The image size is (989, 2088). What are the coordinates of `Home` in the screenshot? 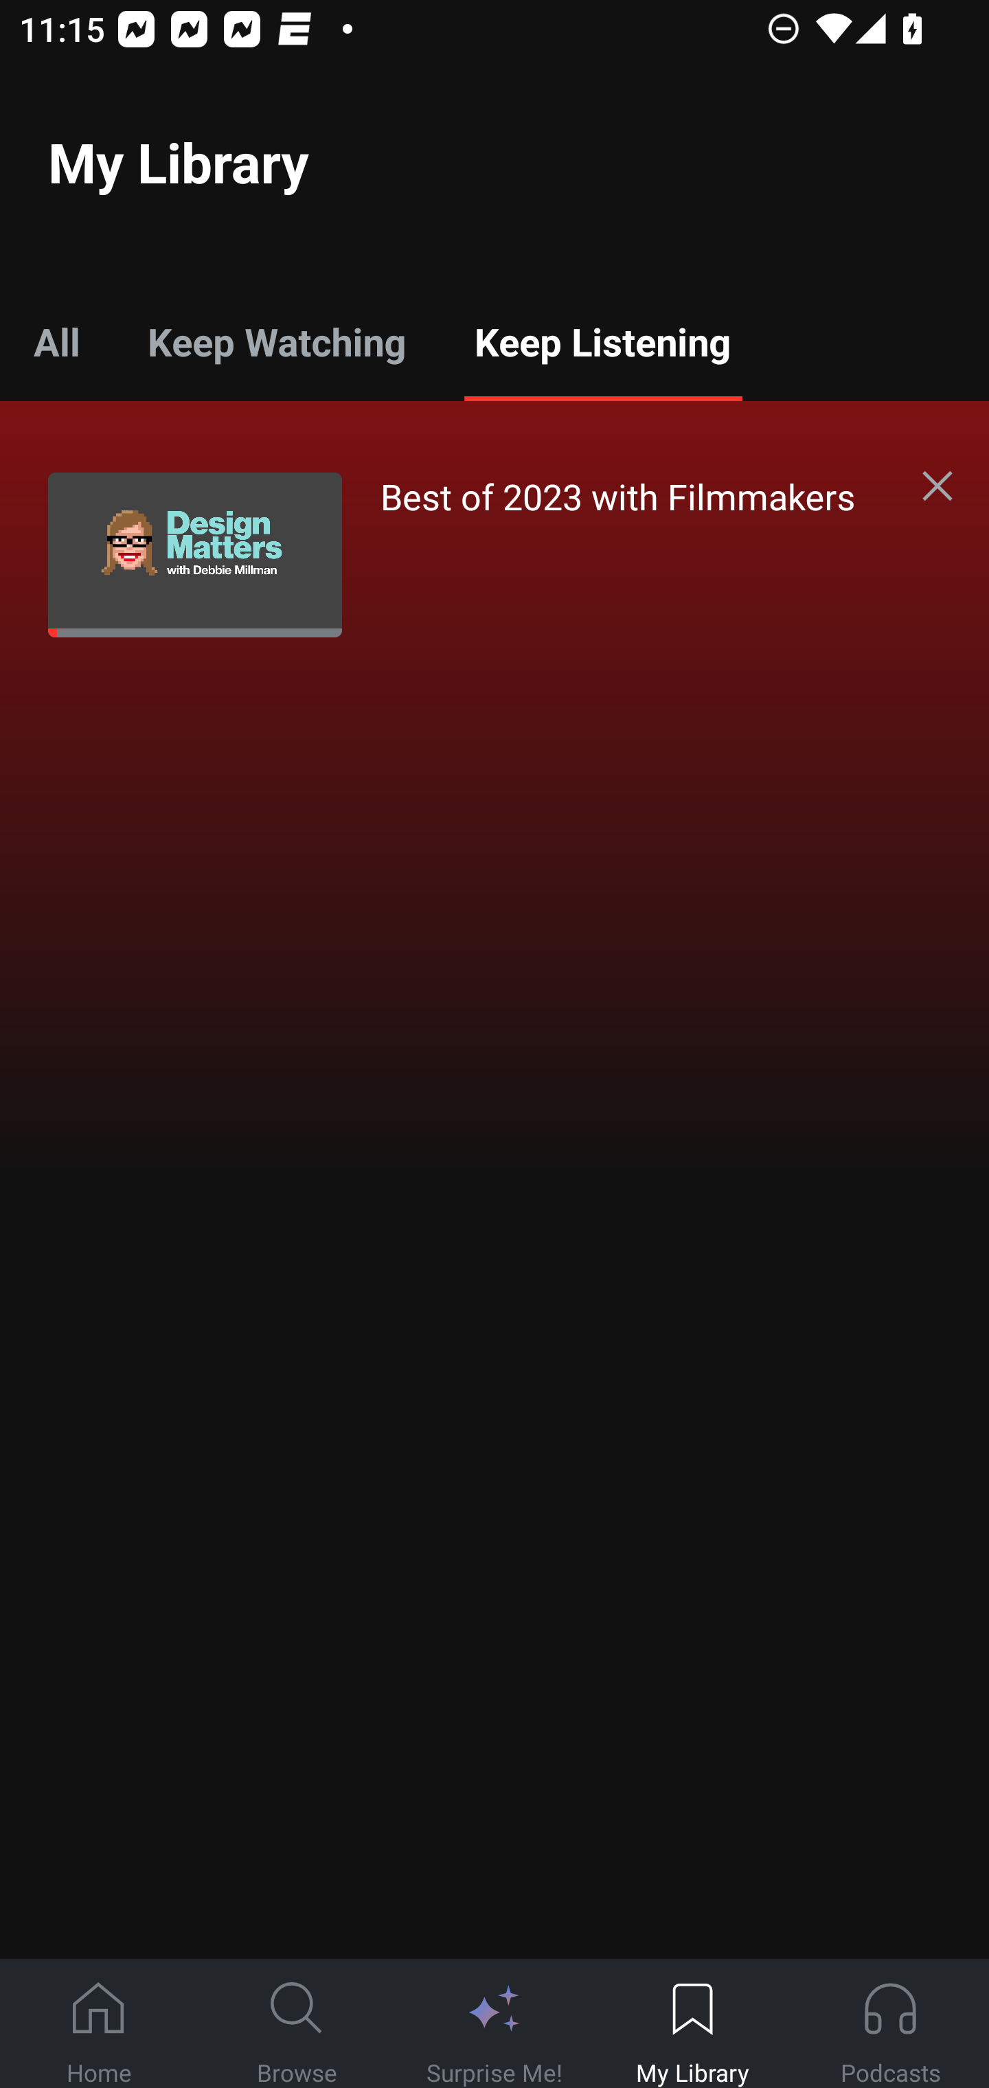 It's located at (99, 2024).